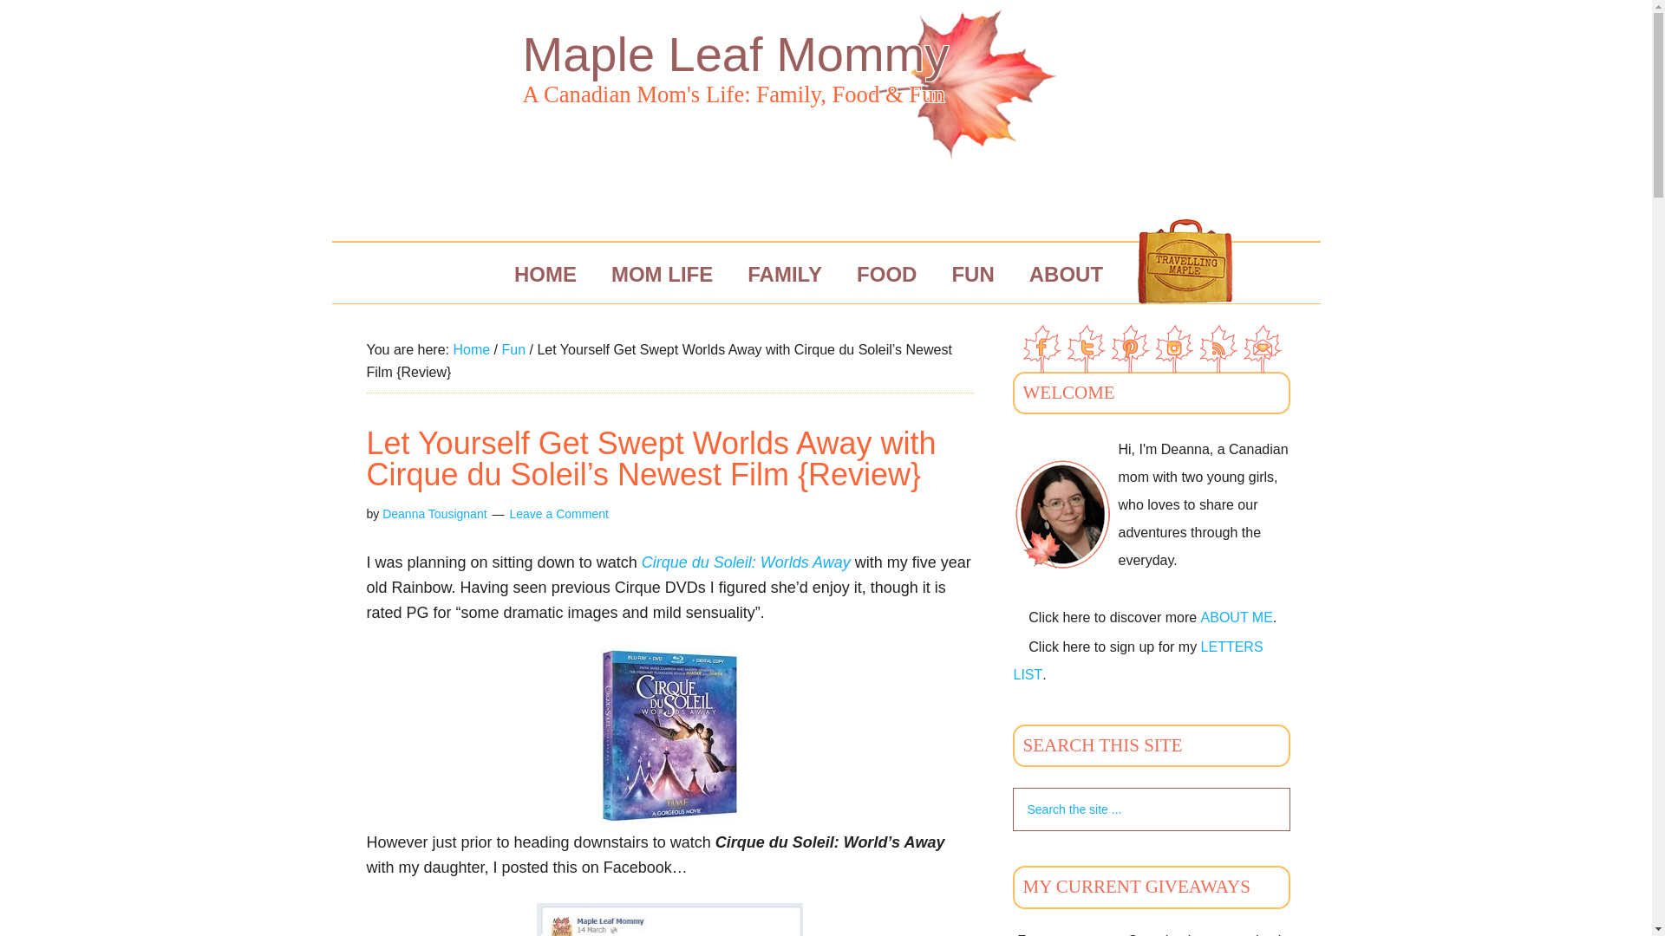 The width and height of the screenshot is (1665, 936). Describe the element at coordinates (784, 274) in the screenshot. I see `FAMILY` at that location.